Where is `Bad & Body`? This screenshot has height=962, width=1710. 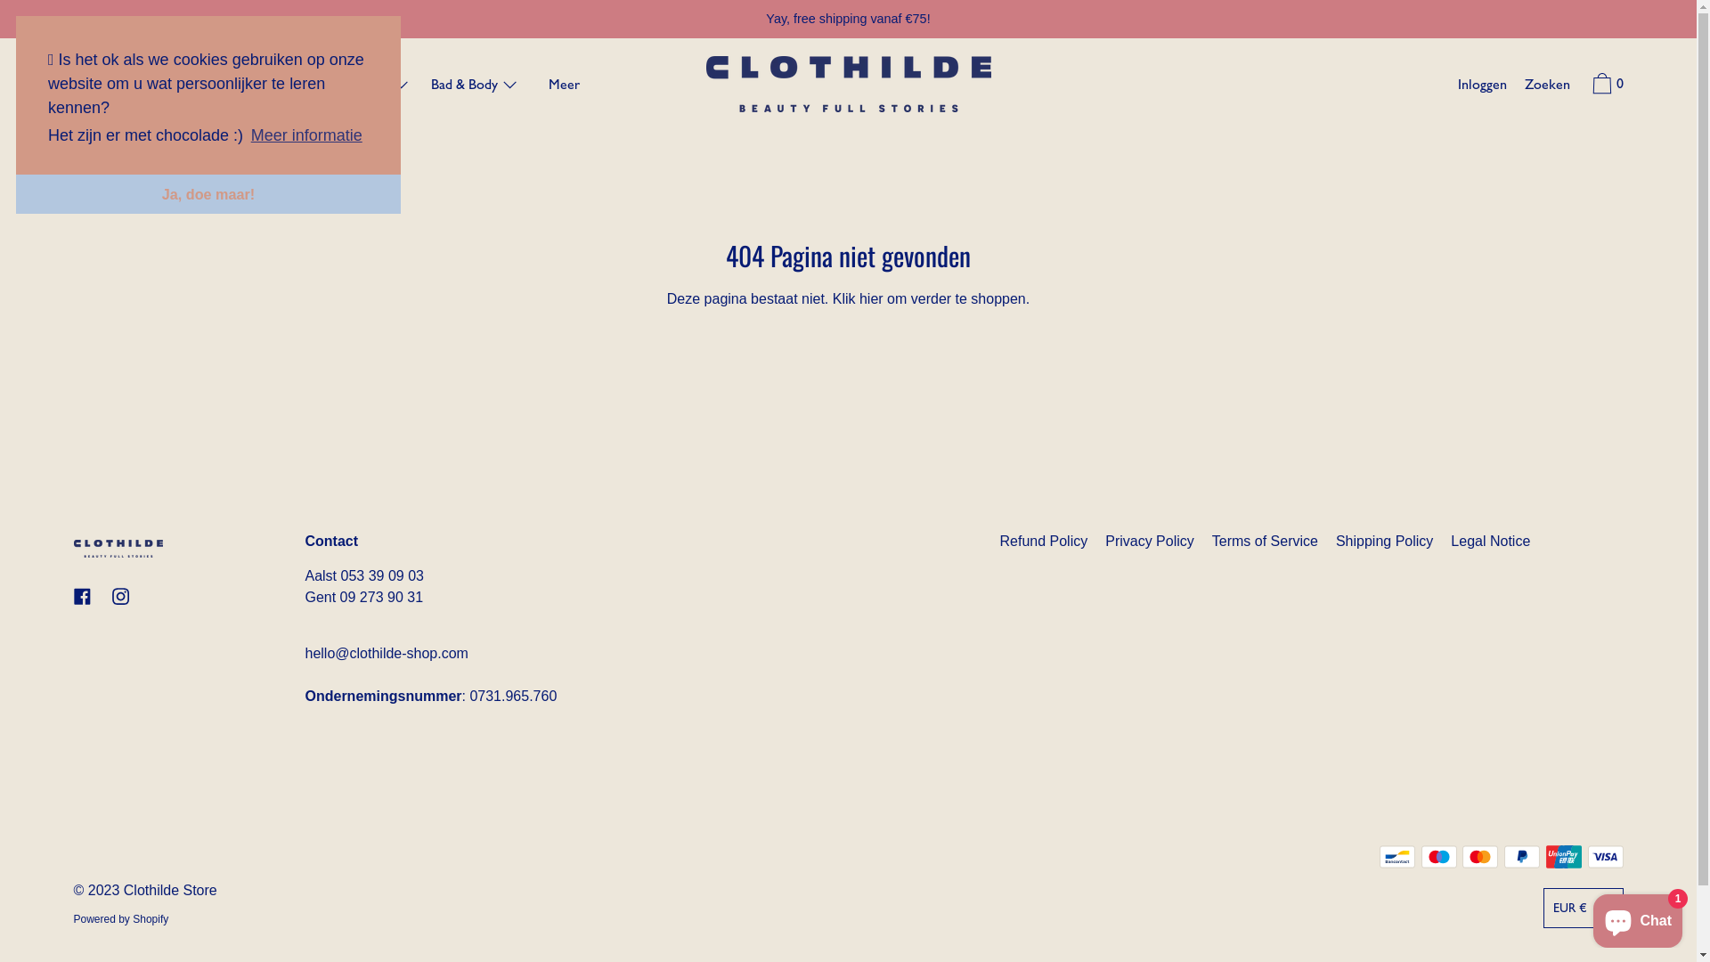
Bad & Body is located at coordinates (475, 86).